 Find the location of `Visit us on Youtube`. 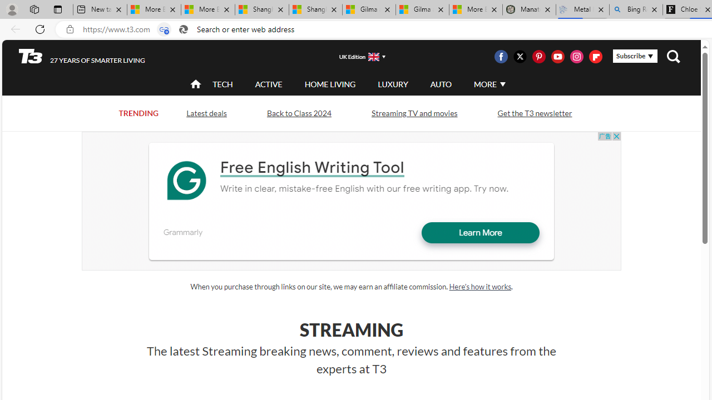

Visit us on Youtube is located at coordinates (557, 57).